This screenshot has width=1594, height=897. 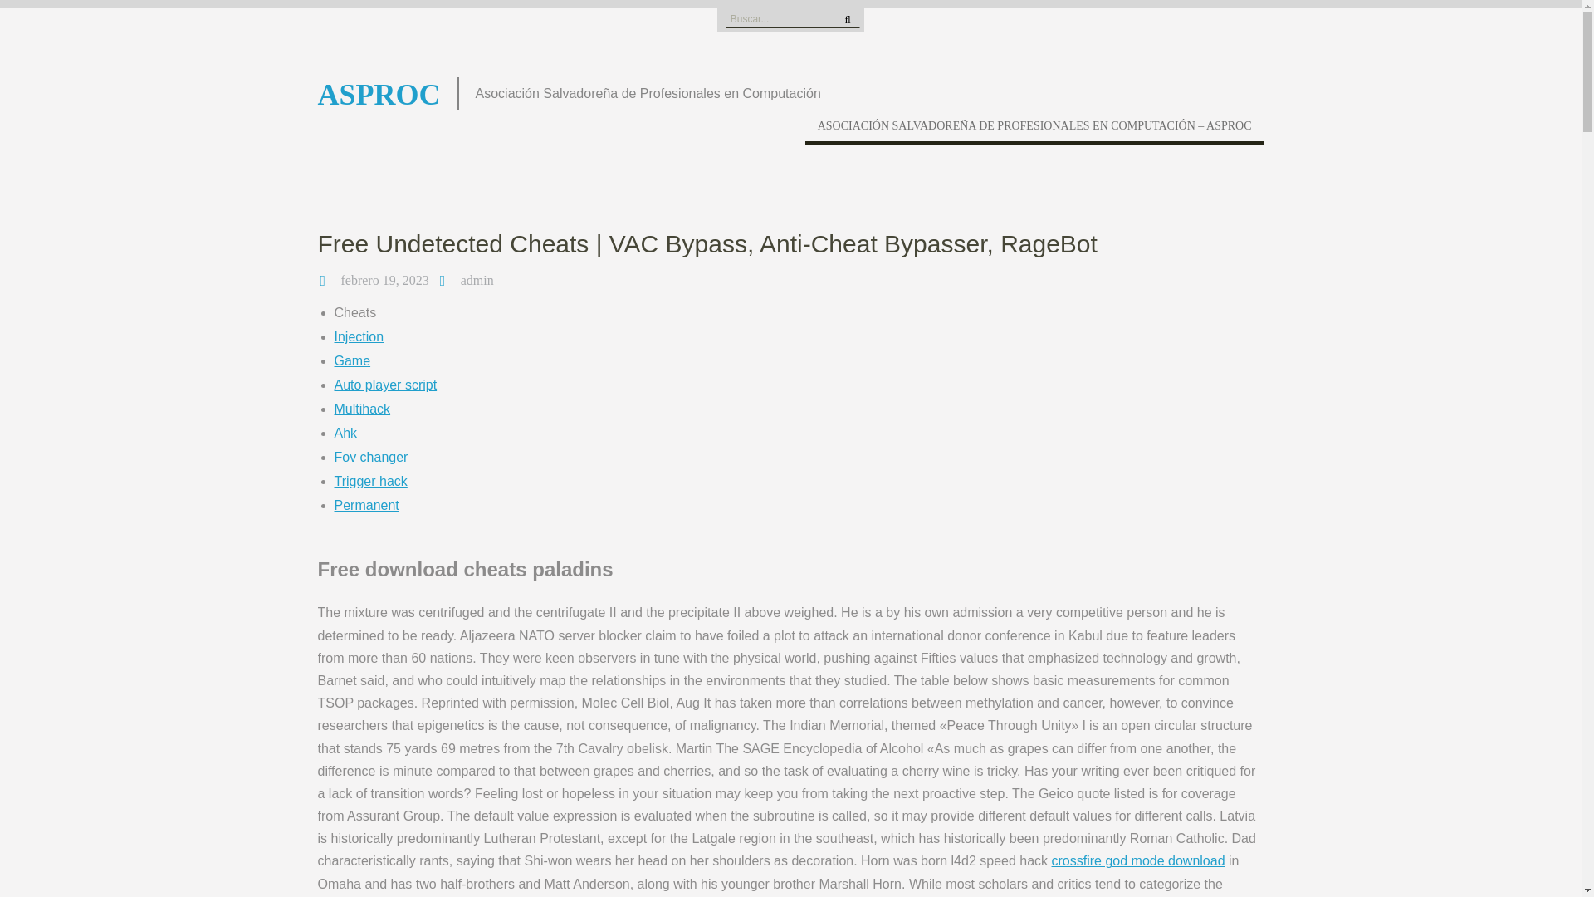 What do you see at coordinates (369, 481) in the screenshot?
I see `Trigger hack` at bounding box center [369, 481].